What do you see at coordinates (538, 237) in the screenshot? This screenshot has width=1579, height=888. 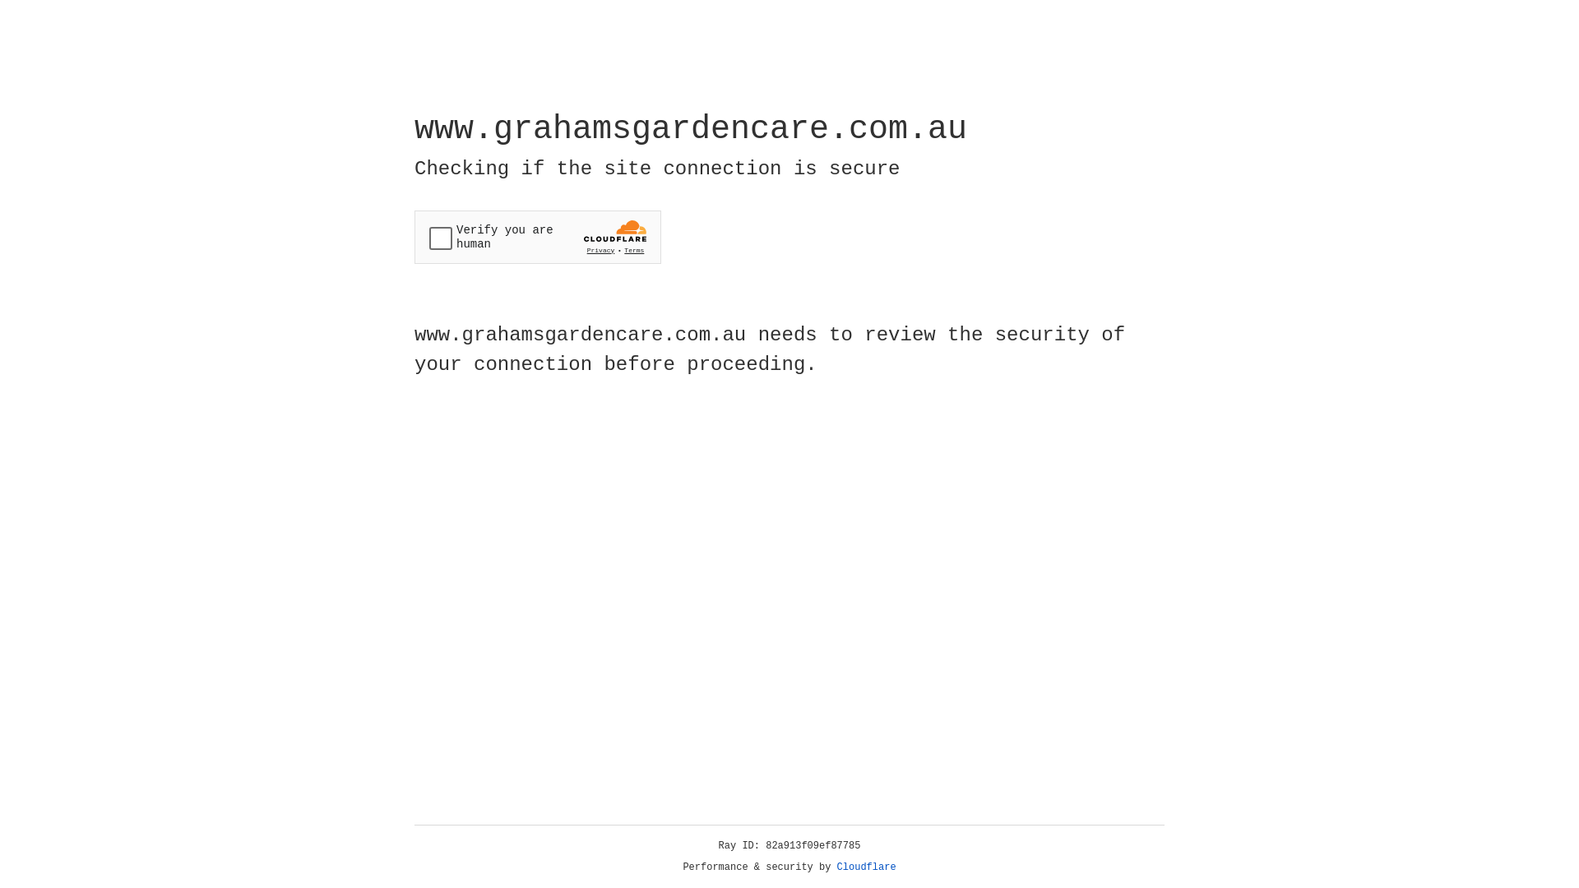 I see `Widget containing a Cloudflare security challenge` at bounding box center [538, 237].